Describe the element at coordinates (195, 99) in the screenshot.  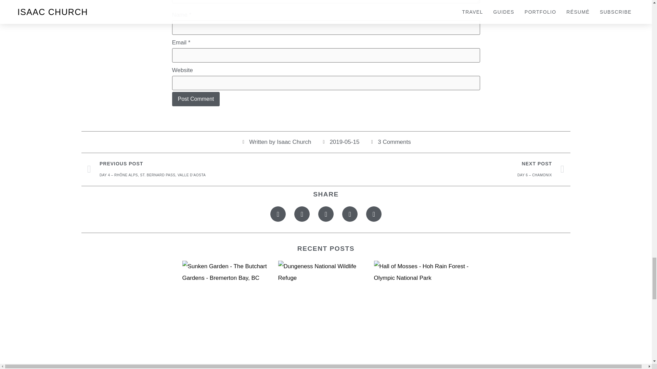
I see `Post Comment` at that location.